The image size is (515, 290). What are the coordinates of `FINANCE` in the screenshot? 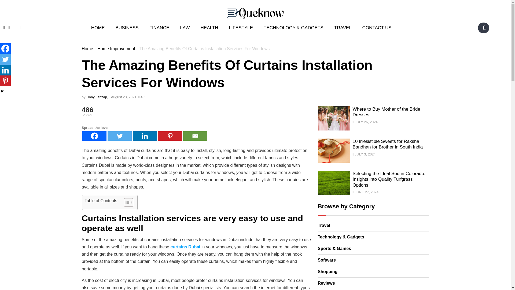 It's located at (159, 27).